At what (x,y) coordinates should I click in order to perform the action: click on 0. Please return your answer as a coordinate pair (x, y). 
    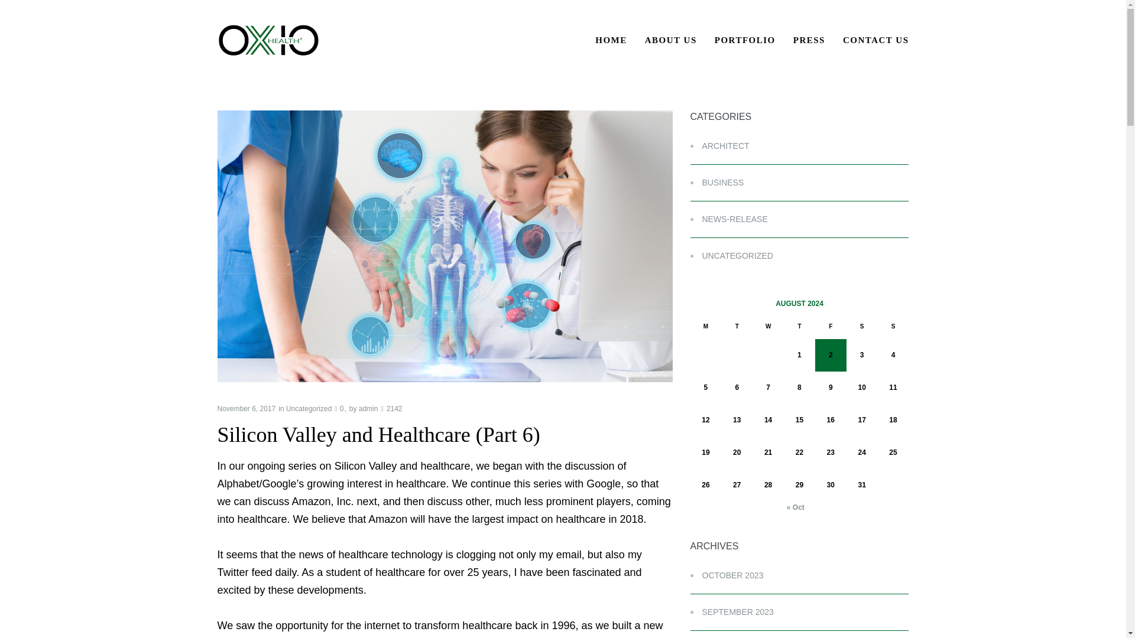
    Looking at the image, I should click on (339, 408).